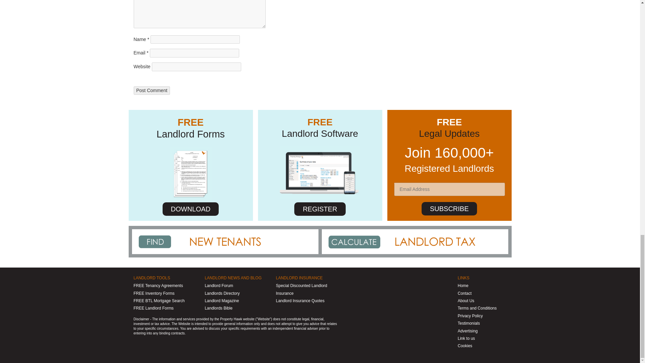  Describe the element at coordinates (449, 208) in the screenshot. I see `SUBSCRIBE` at that location.